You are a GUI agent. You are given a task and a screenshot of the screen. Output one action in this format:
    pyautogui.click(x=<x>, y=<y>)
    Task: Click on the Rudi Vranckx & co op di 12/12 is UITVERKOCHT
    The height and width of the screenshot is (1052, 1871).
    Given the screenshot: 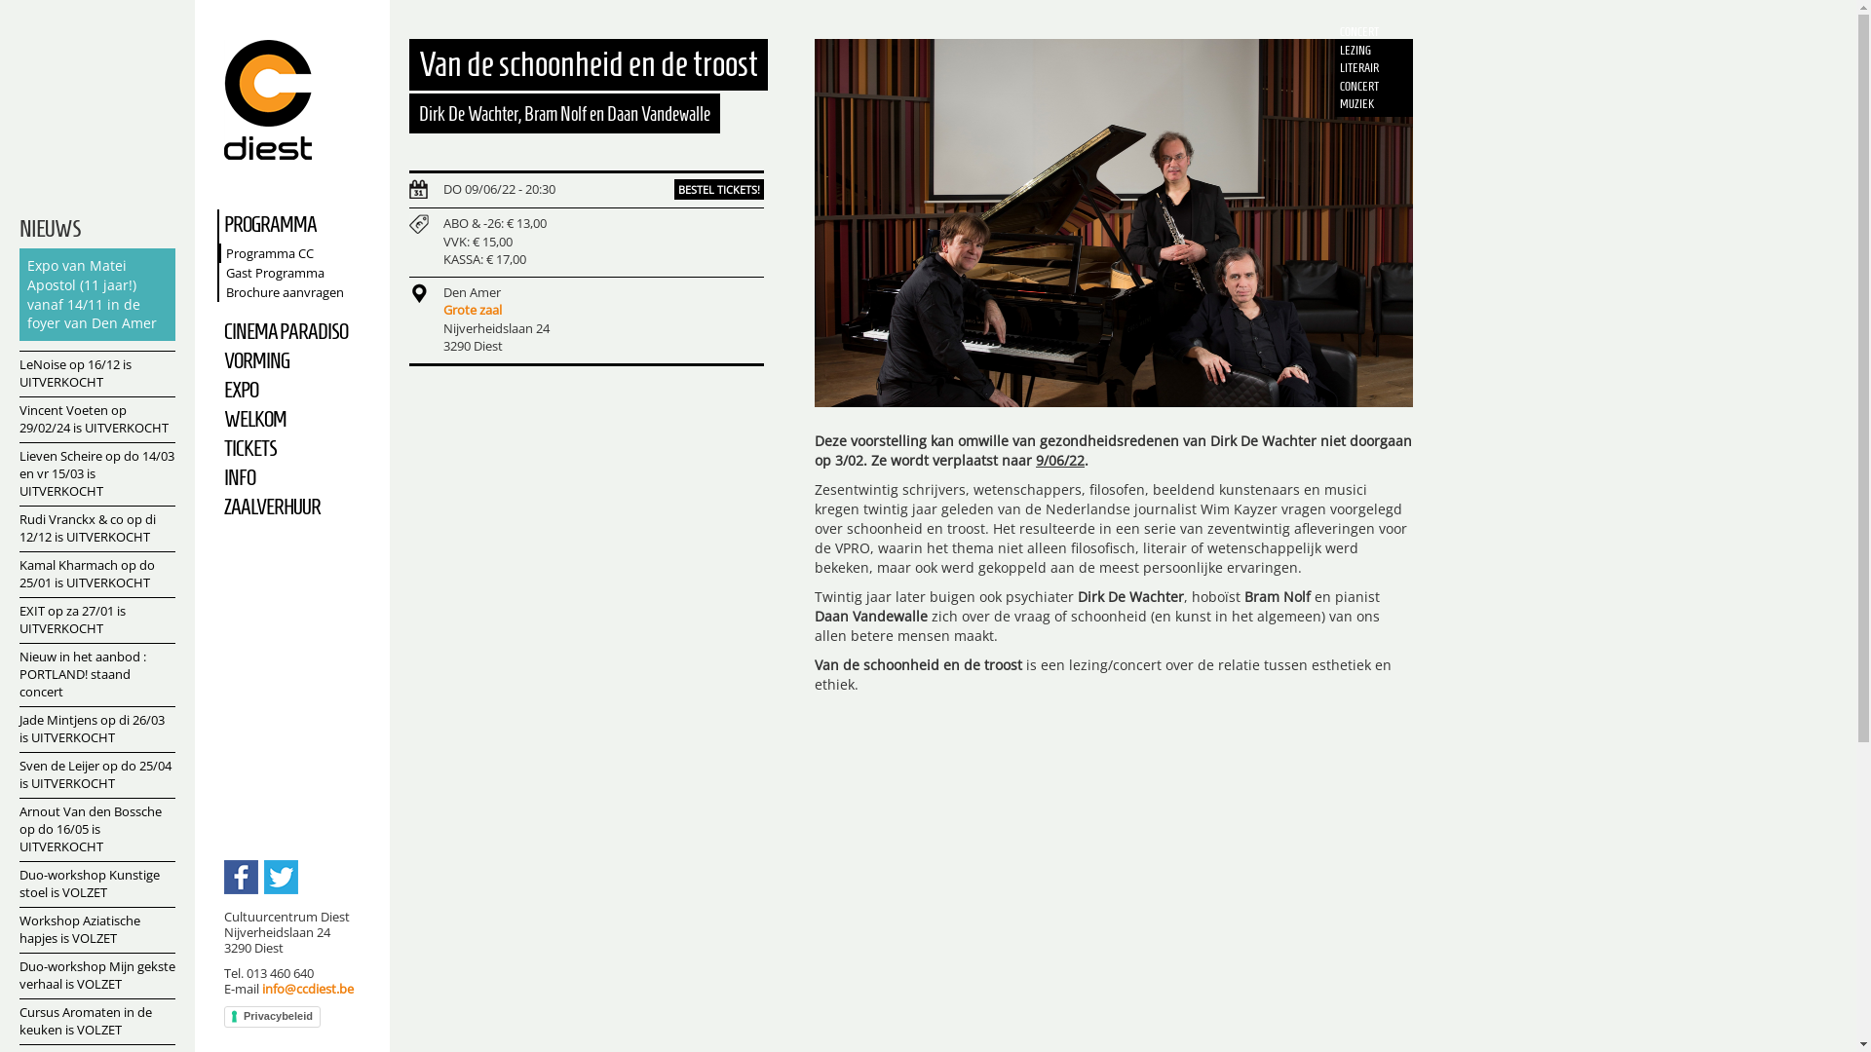 What is the action you would take?
    pyautogui.click(x=97, y=528)
    